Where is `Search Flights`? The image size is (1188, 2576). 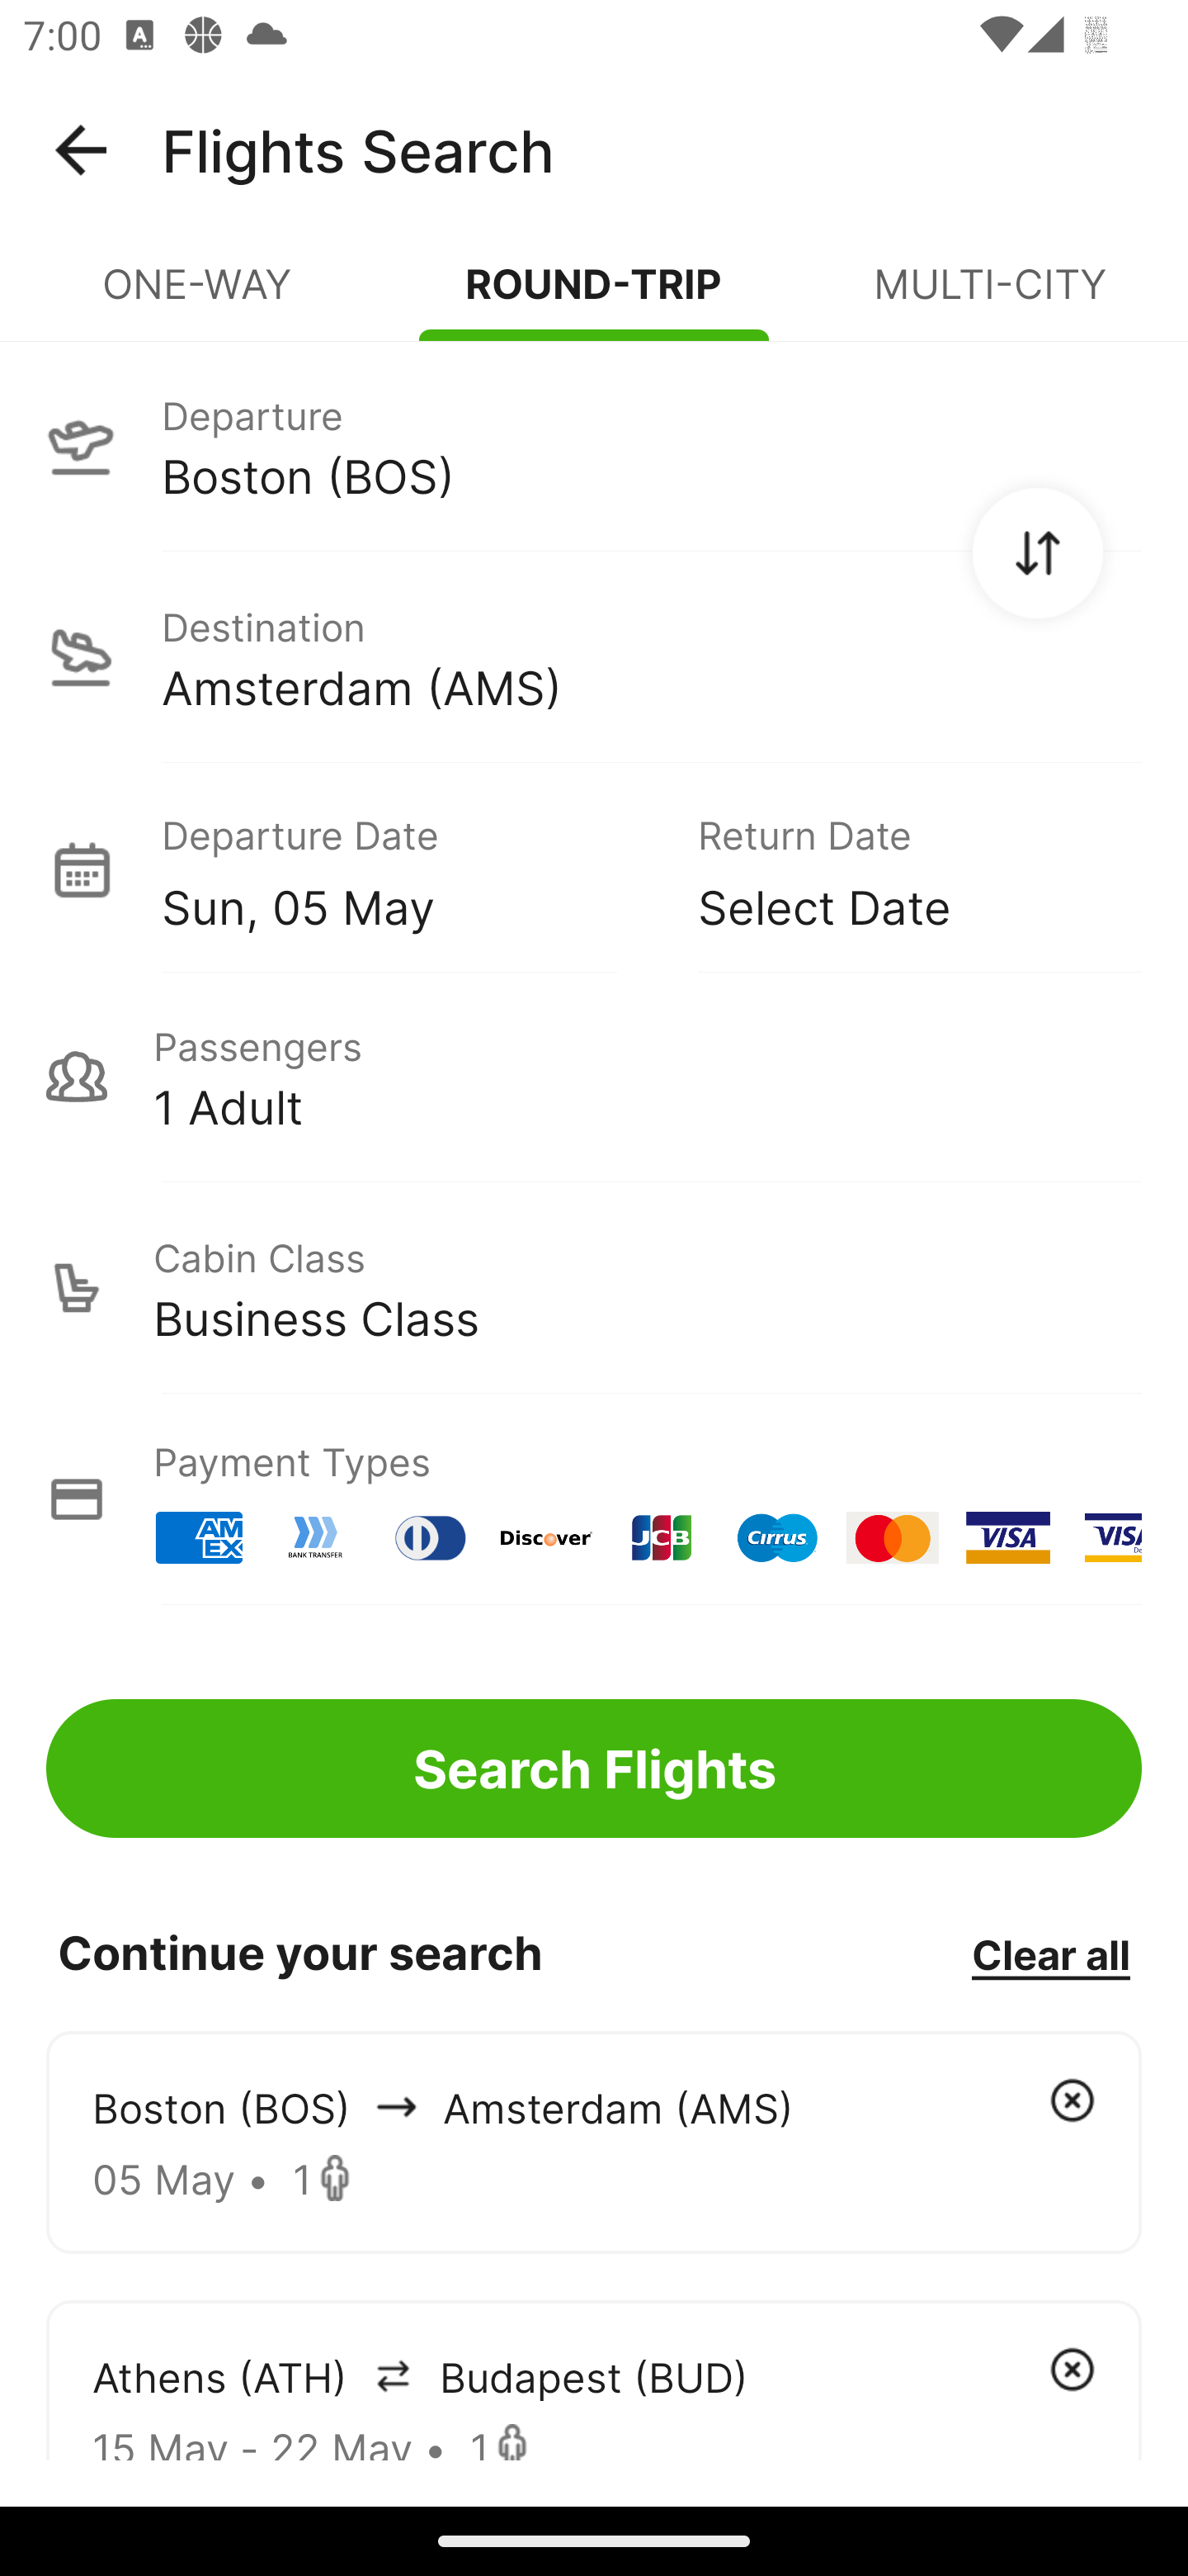
Search Flights is located at coordinates (594, 1769).